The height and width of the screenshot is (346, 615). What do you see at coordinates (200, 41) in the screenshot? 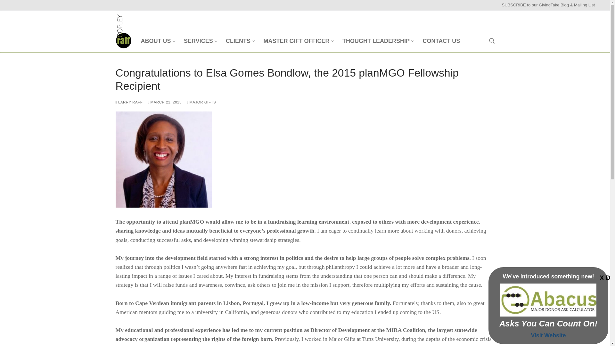
I see `CONTACT US` at bounding box center [200, 41].